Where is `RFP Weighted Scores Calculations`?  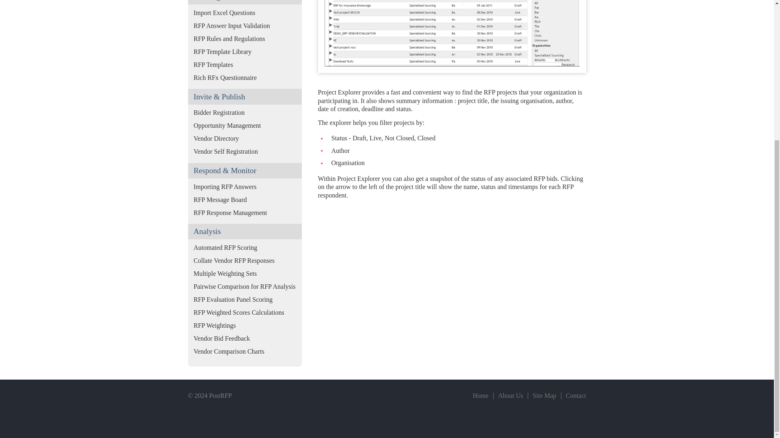
RFP Weighted Scores Calculations is located at coordinates (245, 312).